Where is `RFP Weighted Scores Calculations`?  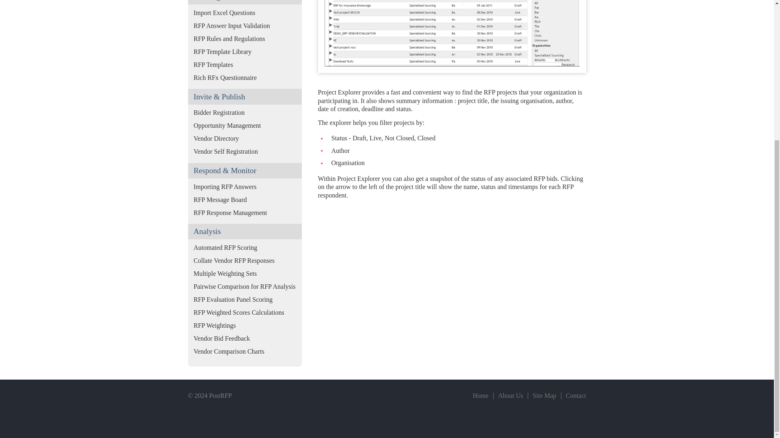
RFP Weighted Scores Calculations is located at coordinates (245, 312).